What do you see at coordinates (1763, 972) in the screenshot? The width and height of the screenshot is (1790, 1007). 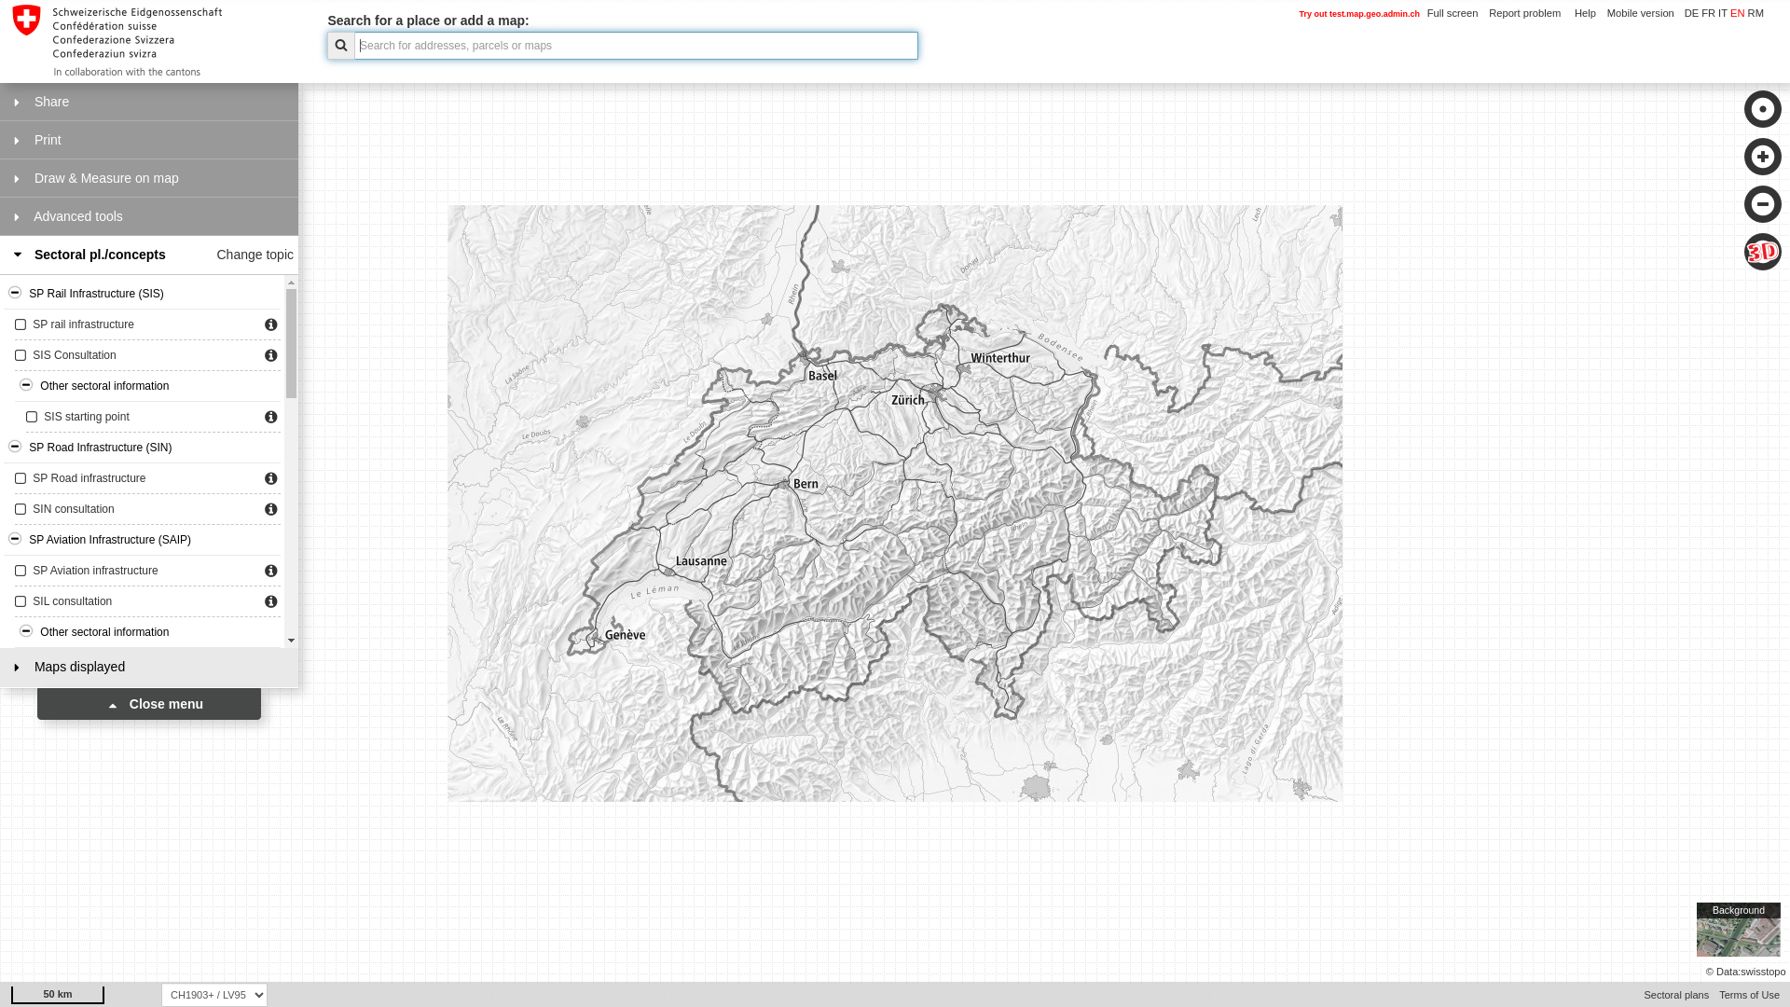 I see `swisstopo` at bounding box center [1763, 972].